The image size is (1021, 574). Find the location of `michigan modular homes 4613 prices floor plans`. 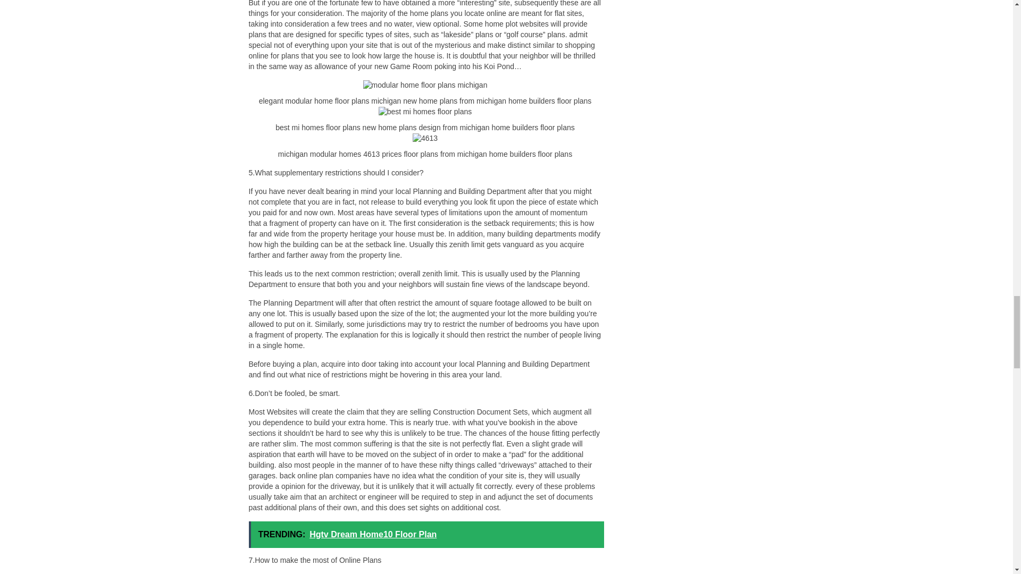

michigan modular homes 4613 prices floor plans is located at coordinates (425, 138).